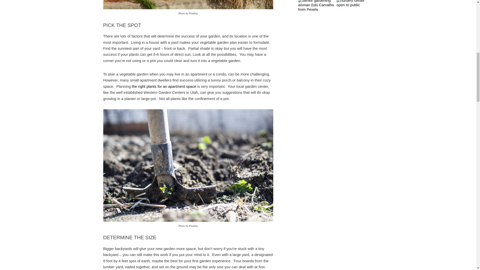 The height and width of the screenshot is (270, 480). Describe the element at coordinates (354, 3) in the screenshot. I see `GARDEN CENTER IS NOW OPEN!` at that location.